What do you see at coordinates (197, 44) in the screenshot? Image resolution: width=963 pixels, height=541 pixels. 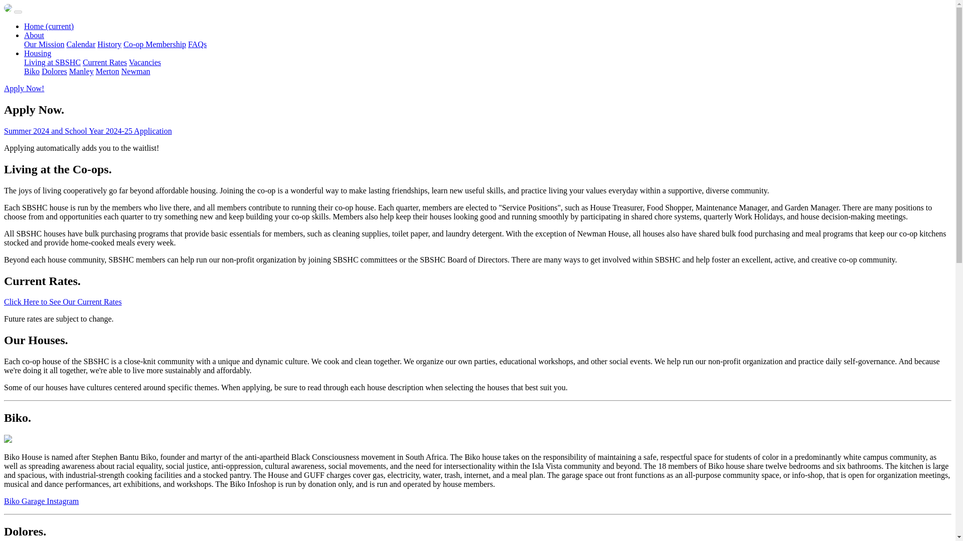 I see `FAQs` at bounding box center [197, 44].